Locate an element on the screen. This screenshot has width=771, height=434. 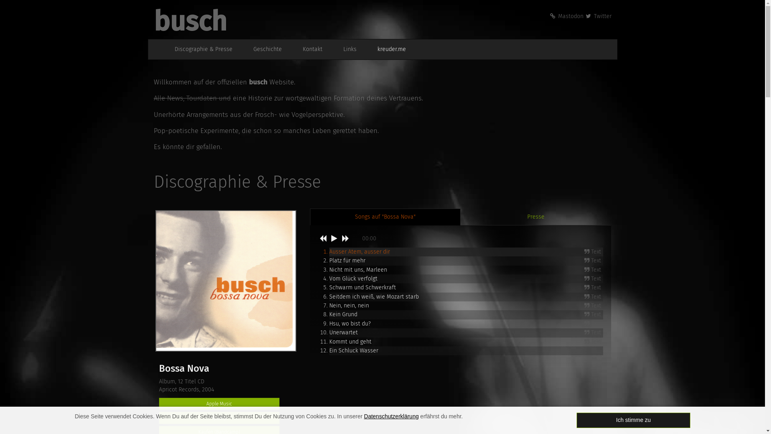
Nein, nein, nein is located at coordinates (349, 305).